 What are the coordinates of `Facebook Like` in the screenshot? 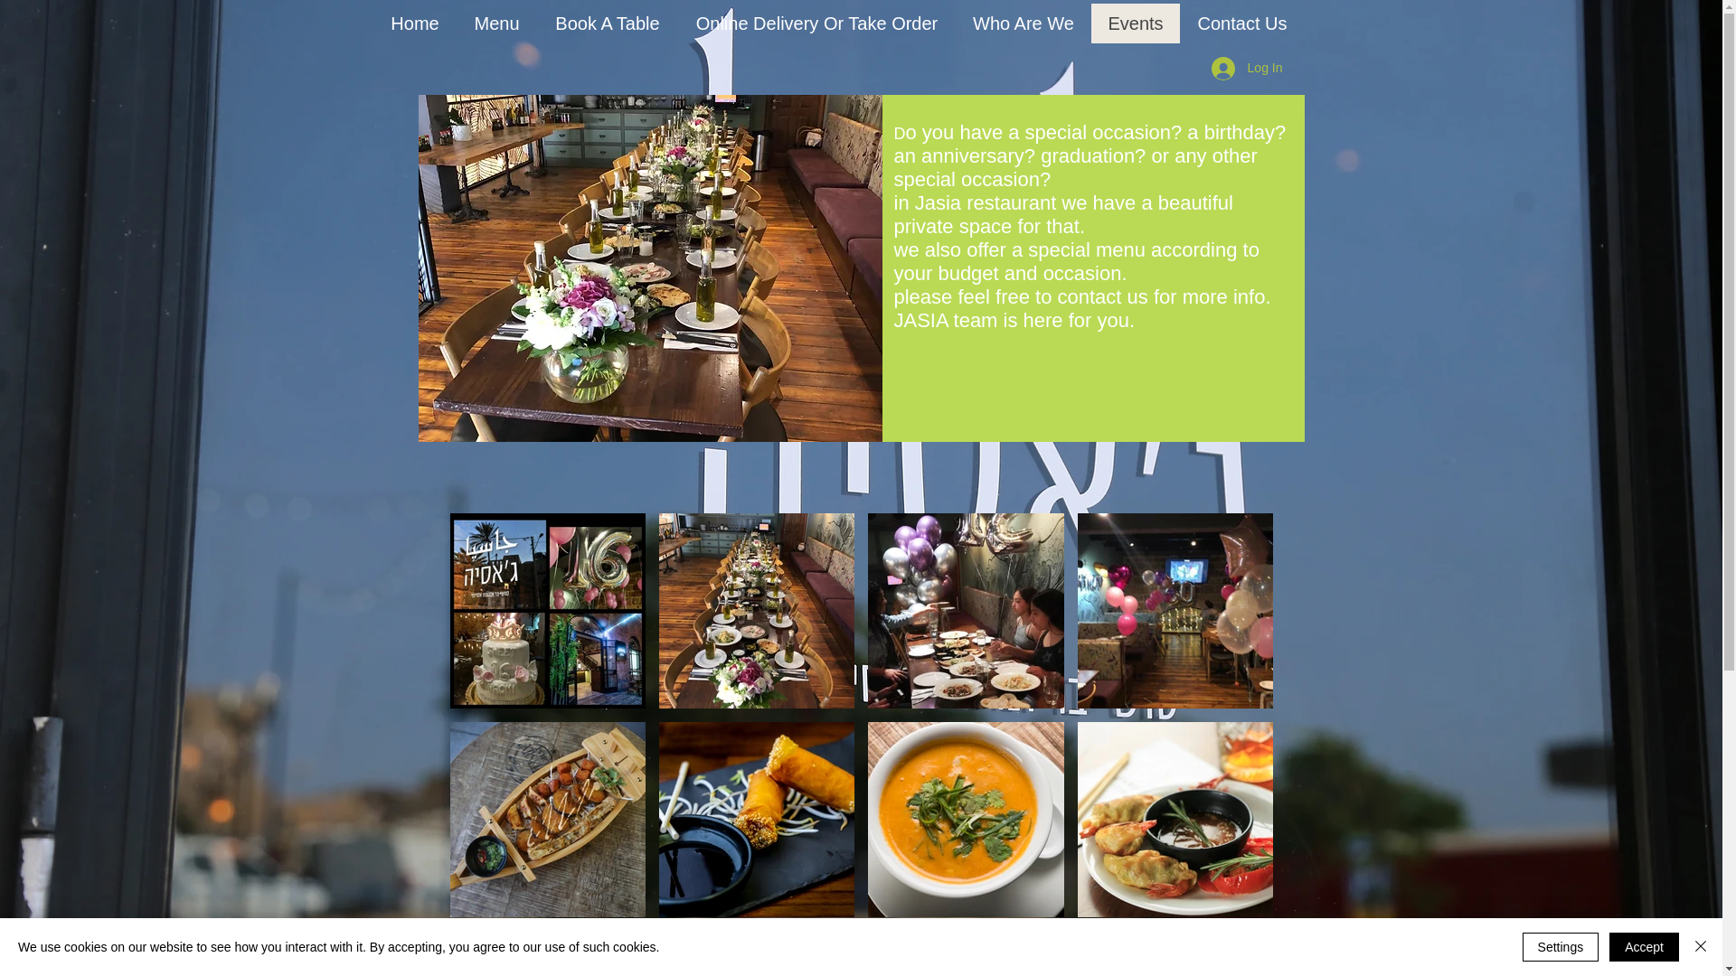 It's located at (1349, 22).